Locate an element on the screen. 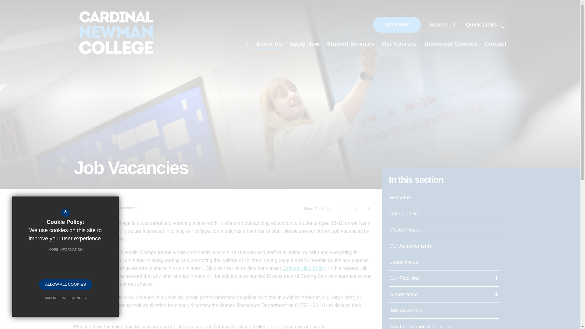  Search site is located at coordinates (442, 24).